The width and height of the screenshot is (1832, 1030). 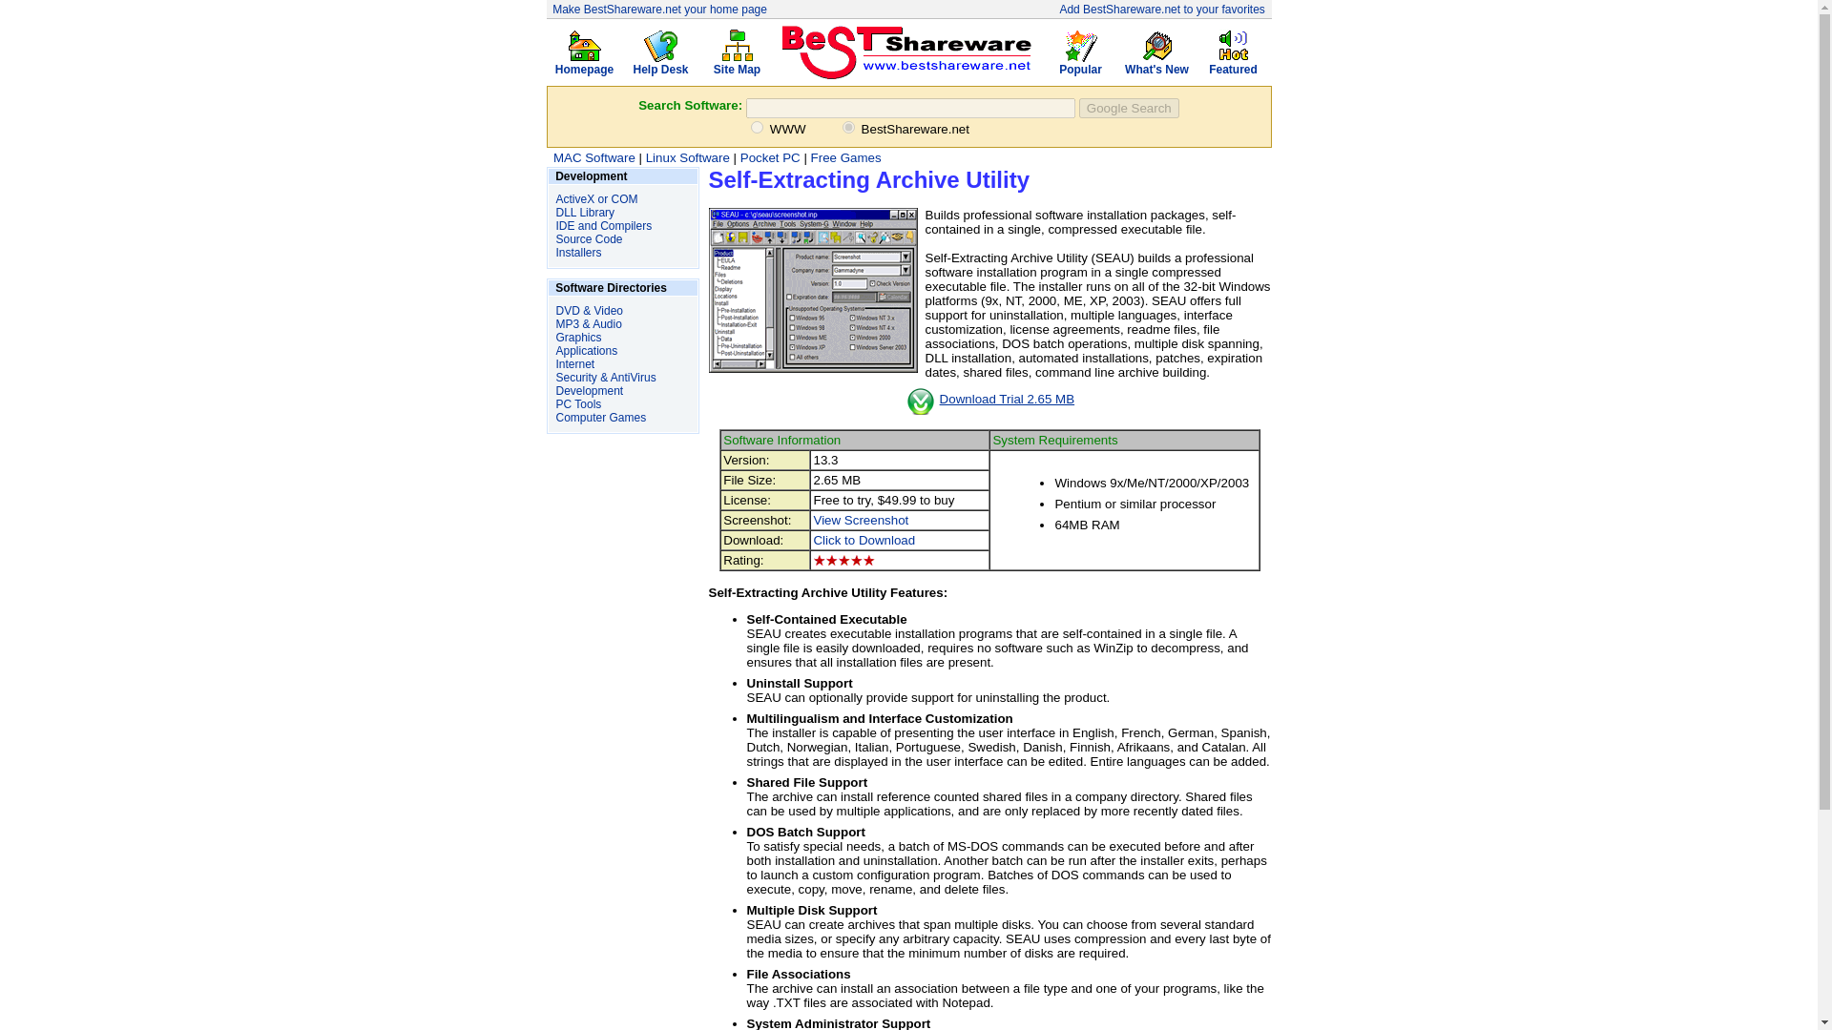 I want to click on Source Code, so click(x=588, y=239).